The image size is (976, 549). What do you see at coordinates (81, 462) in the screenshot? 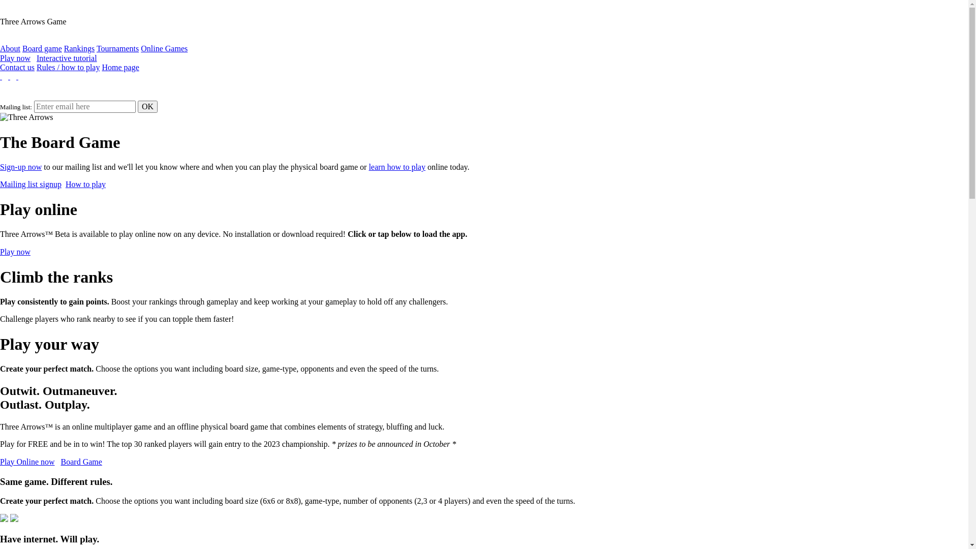
I see `Board Game` at bounding box center [81, 462].